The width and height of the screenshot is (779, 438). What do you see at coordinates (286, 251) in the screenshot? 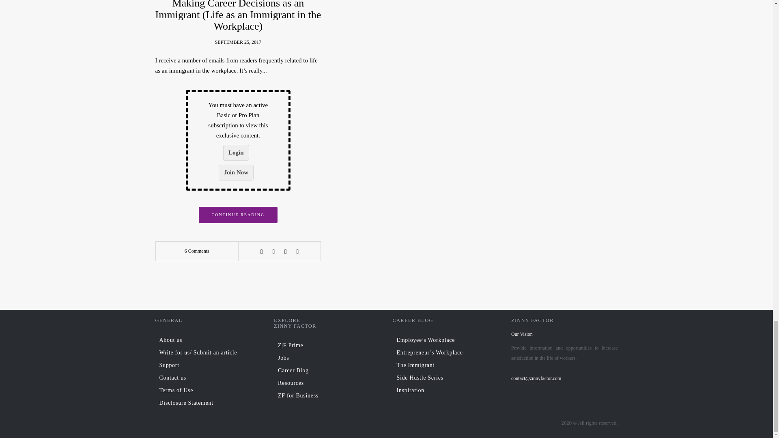
I see `Share with Google Plus` at bounding box center [286, 251].